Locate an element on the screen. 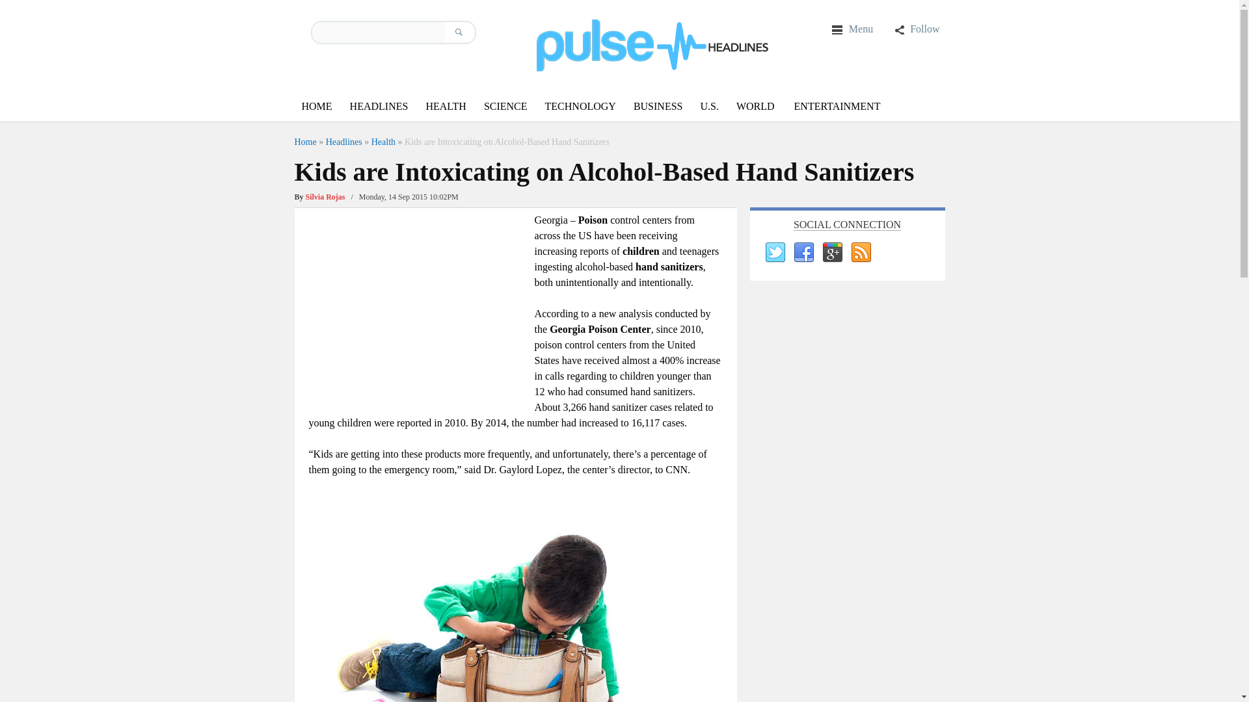 The height and width of the screenshot is (702, 1249). Facebook is located at coordinates (802, 252).